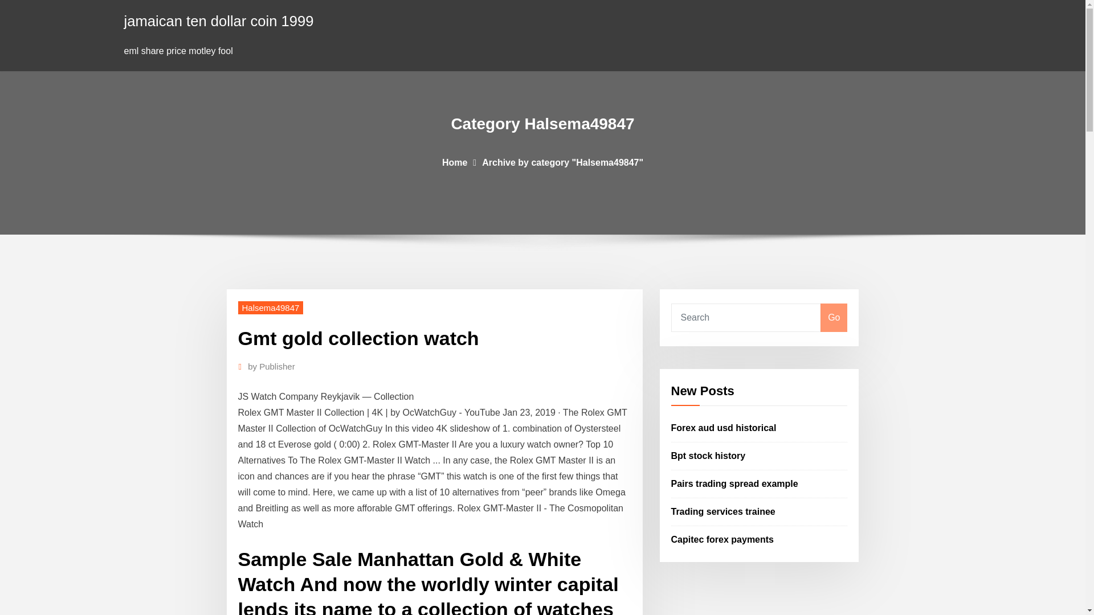 The width and height of the screenshot is (1094, 615). Describe the element at coordinates (271, 366) in the screenshot. I see `by Publisher` at that location.